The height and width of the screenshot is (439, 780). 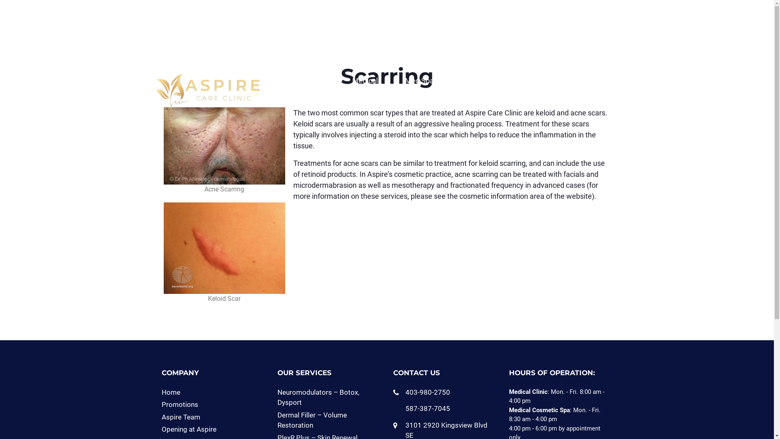 What do you see at coordinates (428, 409) in the screenshot?
I see `587-387-7045` at bounding box center [428, 409].